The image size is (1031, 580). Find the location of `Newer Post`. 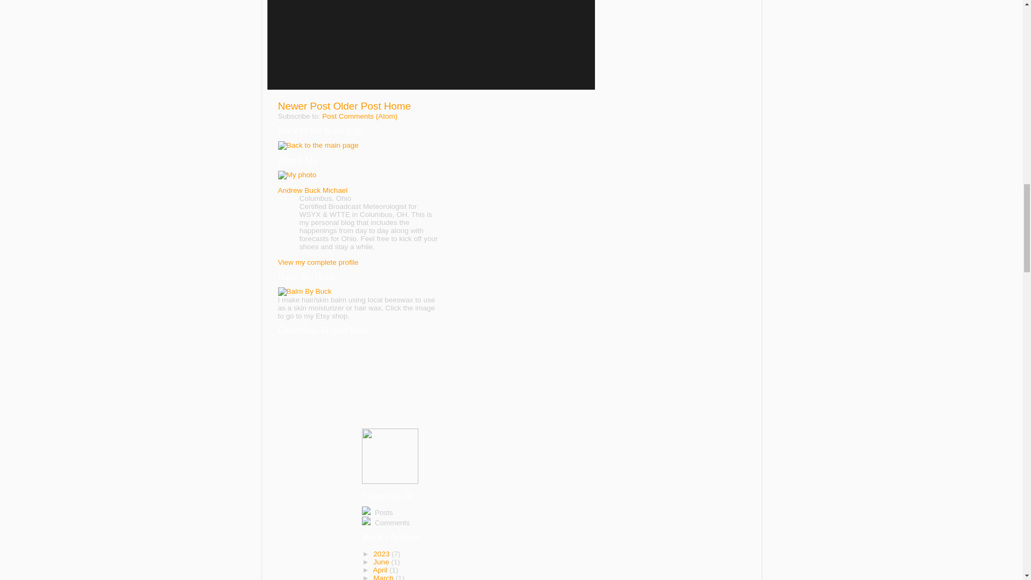

Newer Post is located at coordinates (304, 106).